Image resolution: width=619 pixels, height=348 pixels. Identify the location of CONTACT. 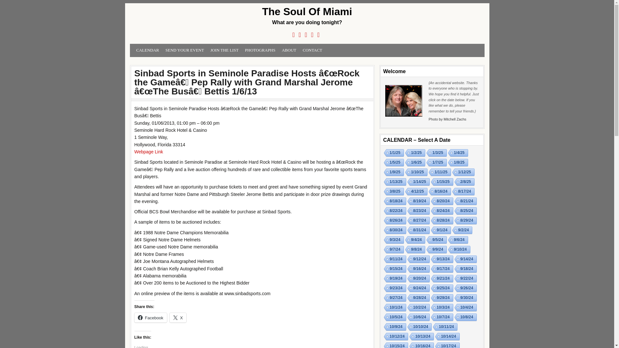
(312, 50).